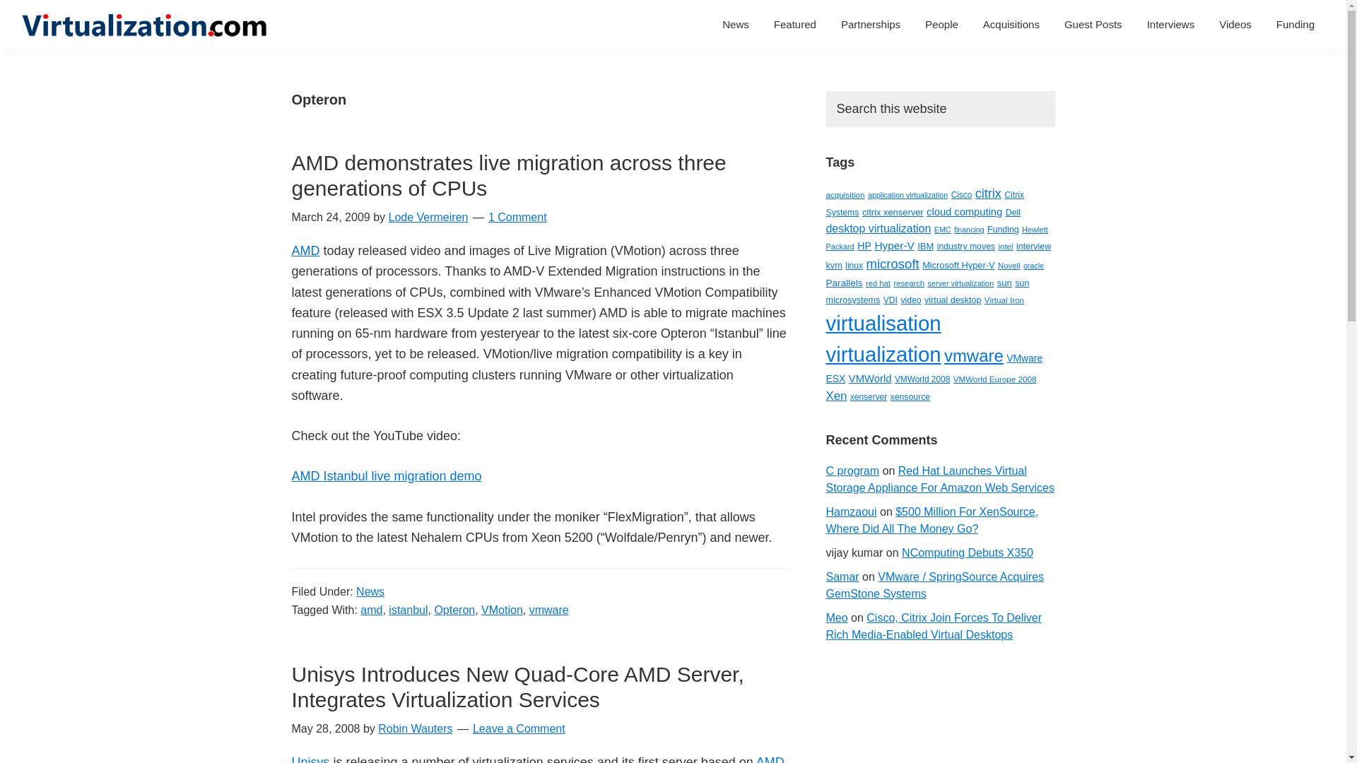  What do you see at coordinates (871, 24) in the screenshot?
I see `Partnerships` at bounding box center [871, 24].